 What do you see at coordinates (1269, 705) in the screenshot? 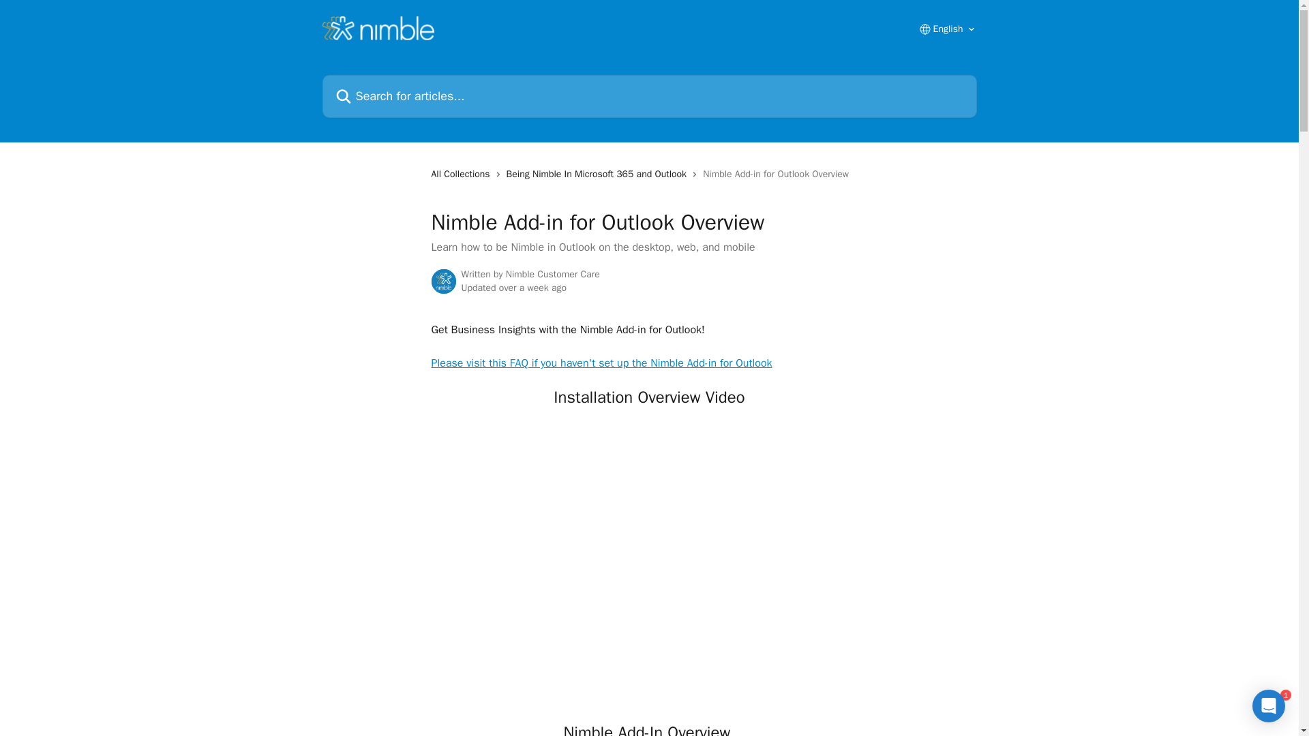
I see `Intercom live chat` at bounding box center [1269, 705].